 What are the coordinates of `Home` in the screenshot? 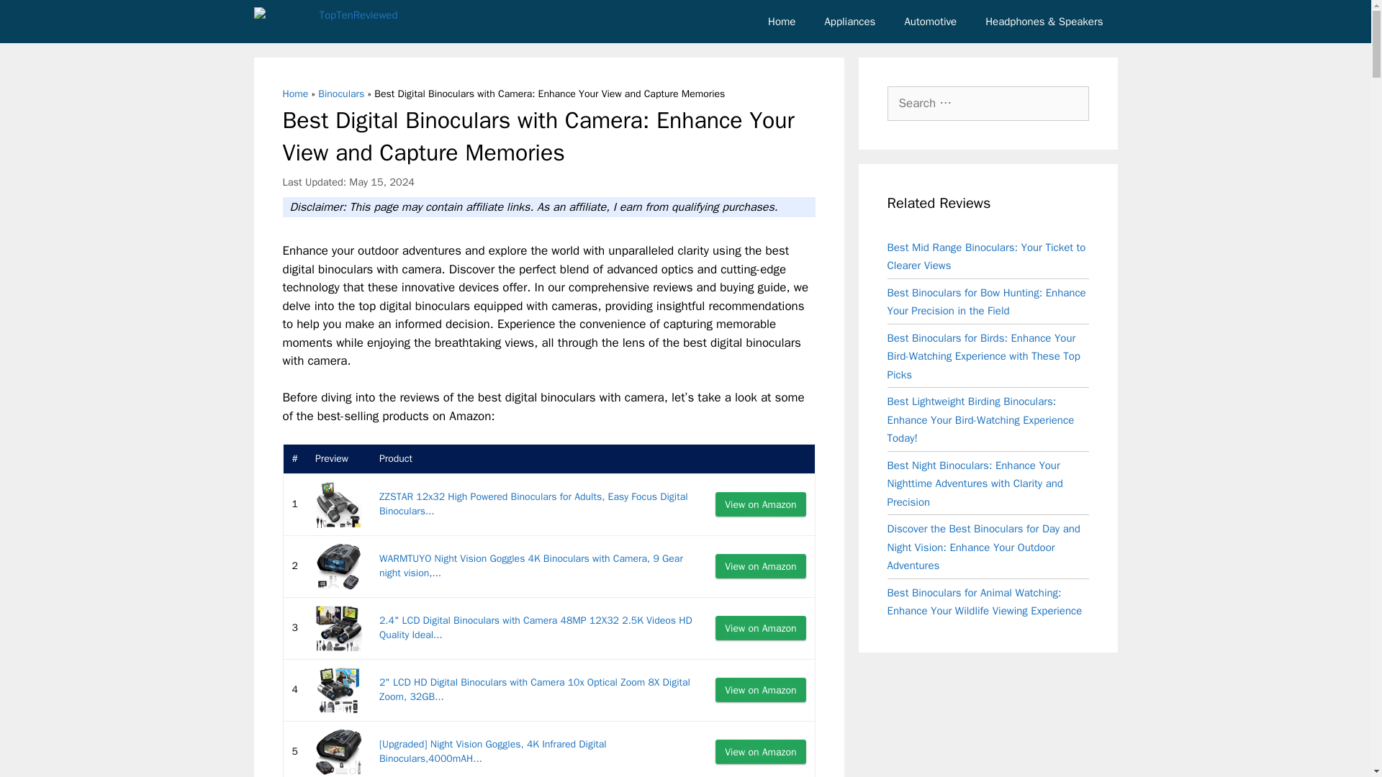 It's located at (295, 94).